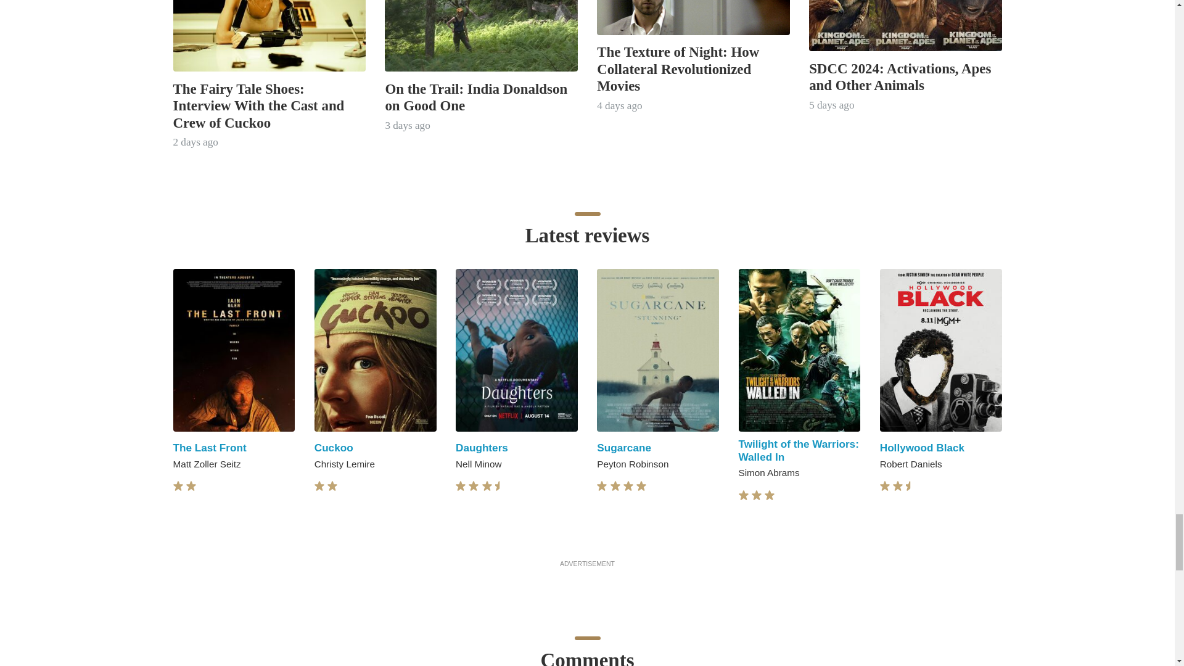  I want to click on star-full, so click(487, 486).